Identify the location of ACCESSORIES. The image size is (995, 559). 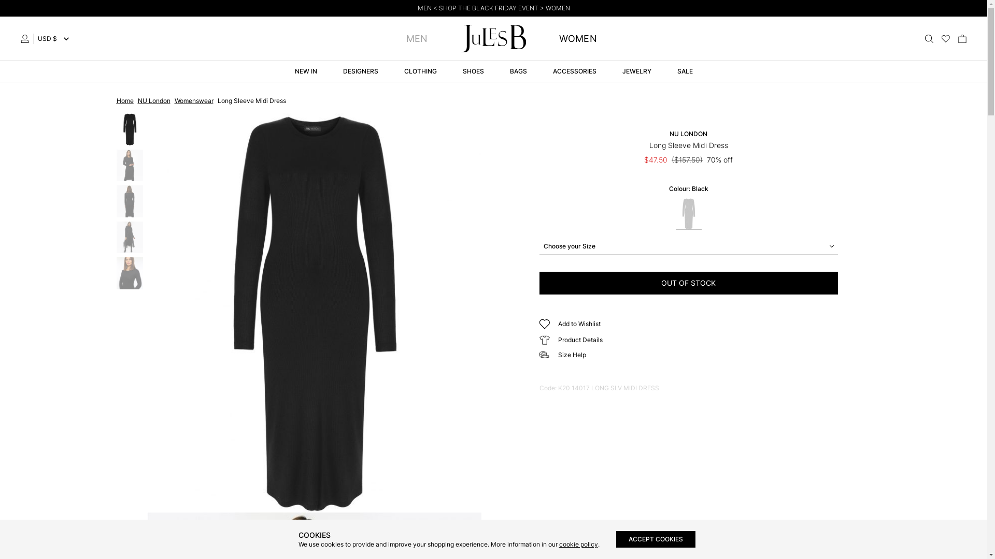
(574, 71).